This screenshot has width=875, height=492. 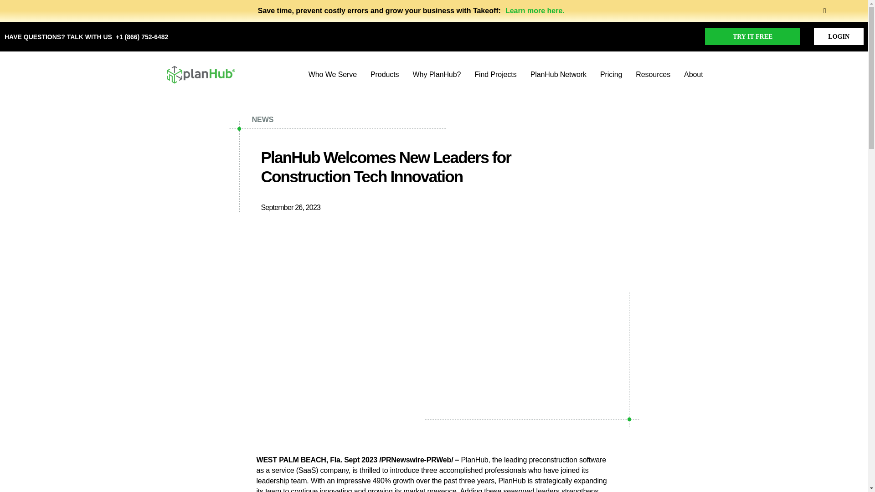 What do you see at coordinates (535, 11) in the screenshot?
I see `Learn more here.` at bounding box center [535, 11].